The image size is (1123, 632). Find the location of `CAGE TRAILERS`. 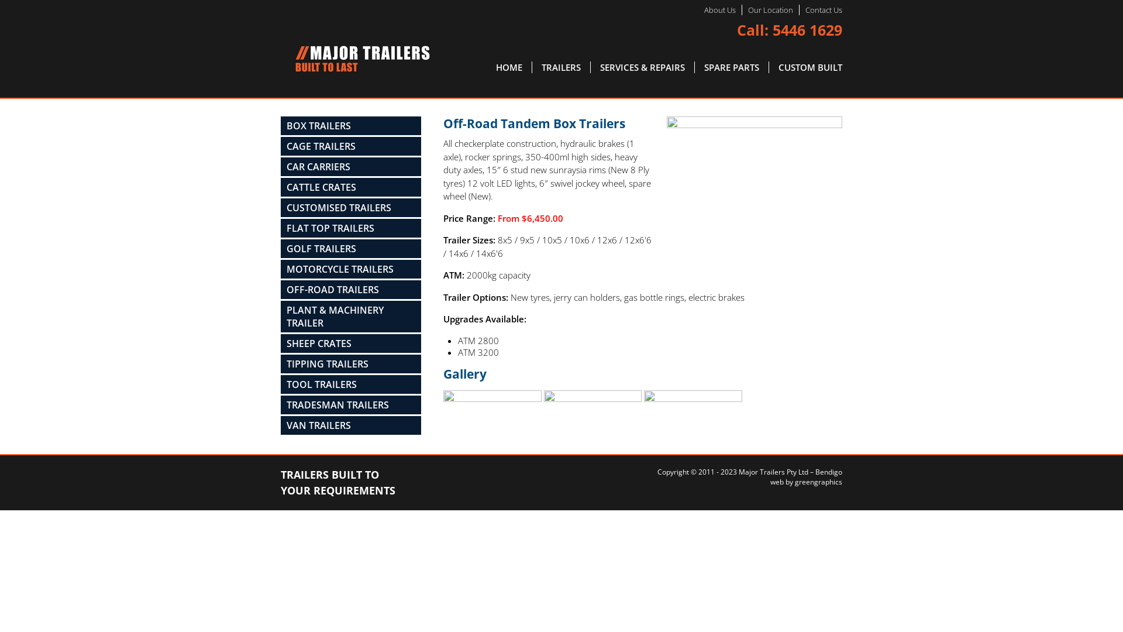

CAGE TRAILERS is located at coordinates (351, 146).